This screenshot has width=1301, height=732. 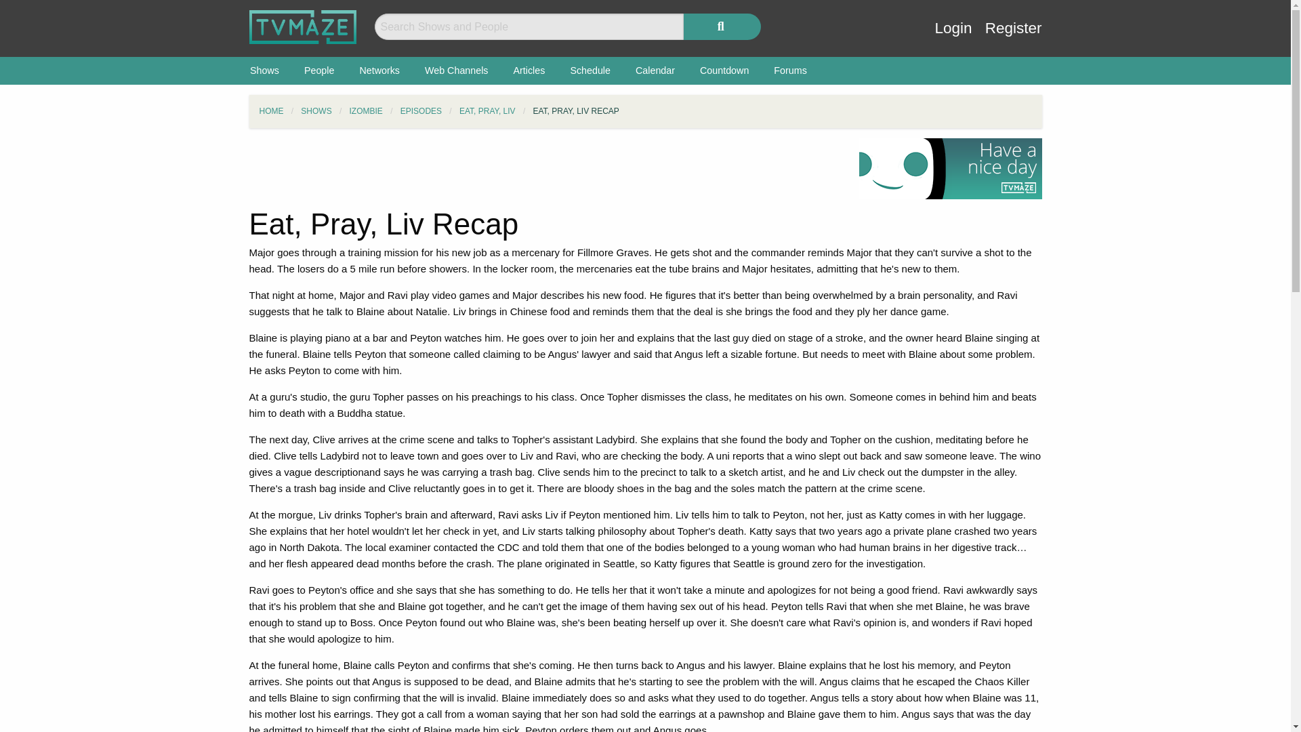 What do you see at coordinates (264, 70) in the screenshot?
I see `Shows` at bounding box center [264, 70].